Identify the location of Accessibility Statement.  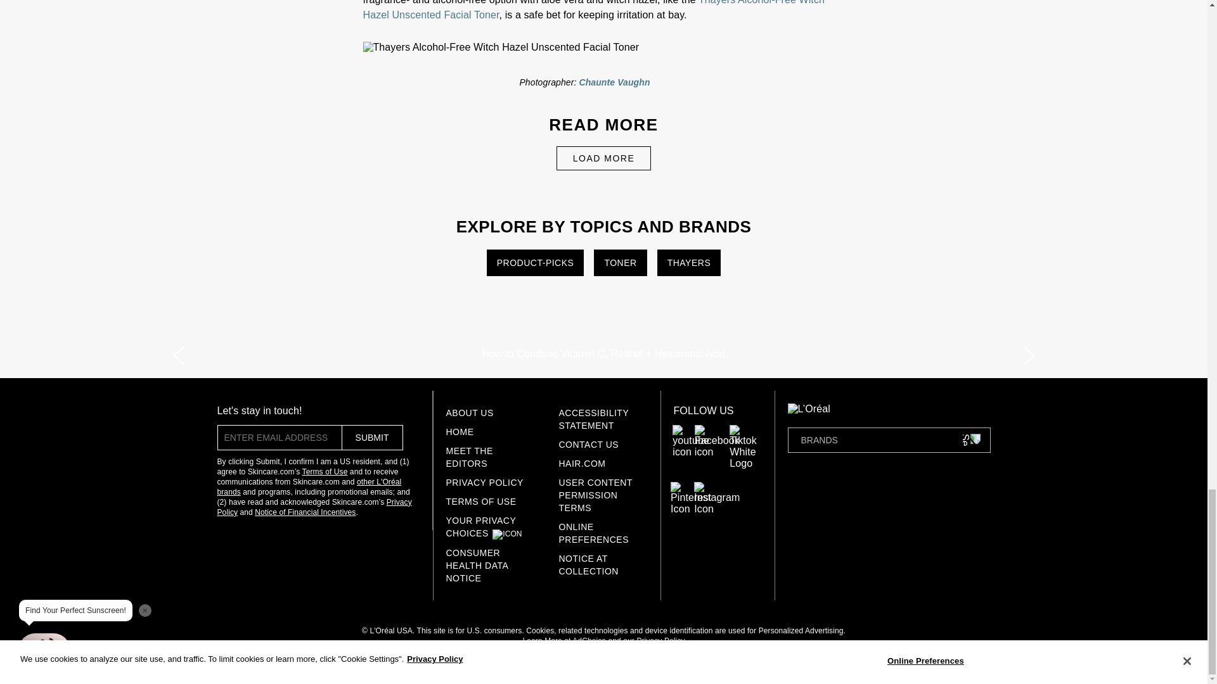
(593, 419).